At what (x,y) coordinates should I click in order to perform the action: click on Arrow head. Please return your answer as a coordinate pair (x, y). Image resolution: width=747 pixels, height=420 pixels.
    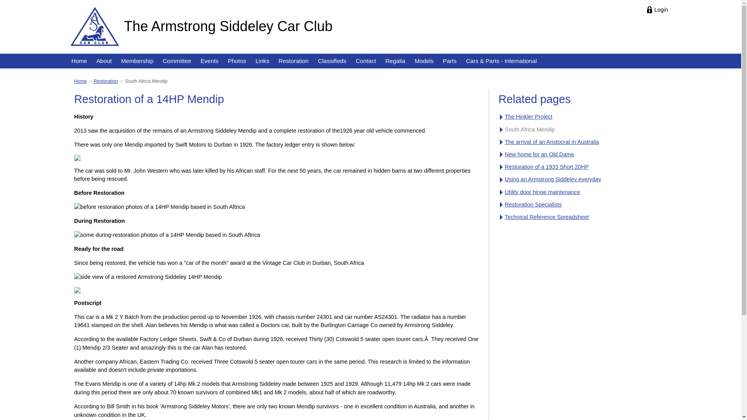
    Looking at the image, I should click on (502, 155).